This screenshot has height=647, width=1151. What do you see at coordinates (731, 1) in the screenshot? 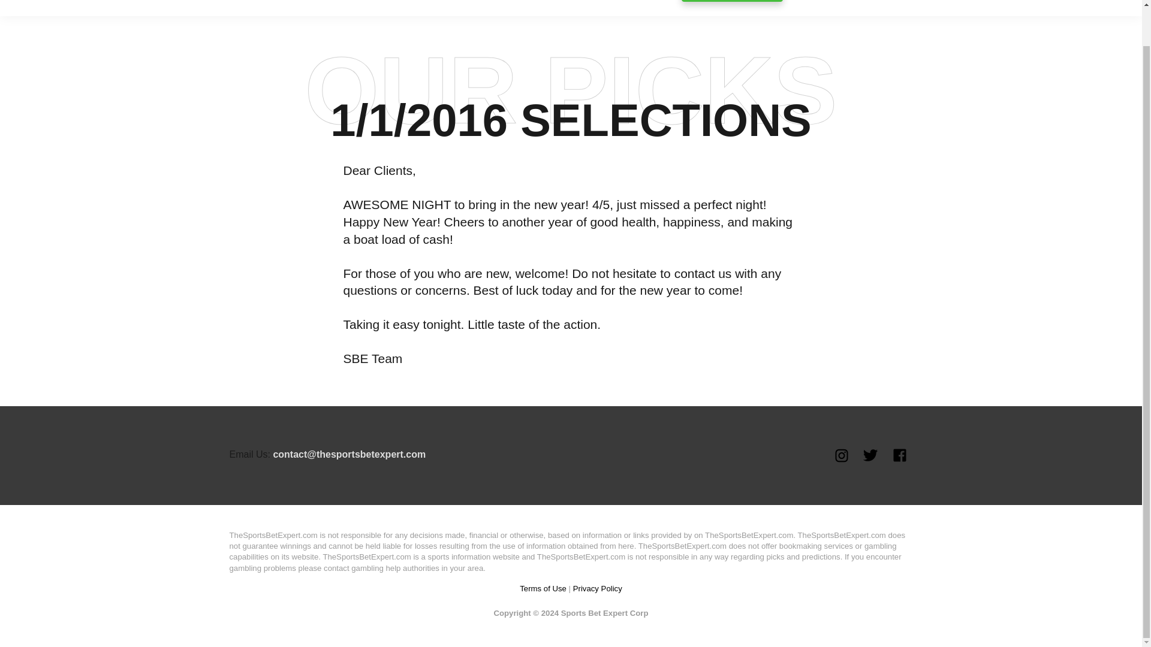
I see `SUBSCRIPTIONS` at bounding box center [731, 1].